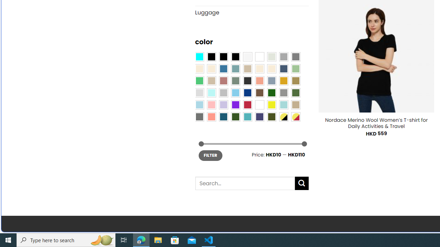 The width and height of the screenshot is (440, 247). What do you see at coordinates (235, 56) in the screenshot?
I see `Black-Brown` at bounding box center [235, 56].